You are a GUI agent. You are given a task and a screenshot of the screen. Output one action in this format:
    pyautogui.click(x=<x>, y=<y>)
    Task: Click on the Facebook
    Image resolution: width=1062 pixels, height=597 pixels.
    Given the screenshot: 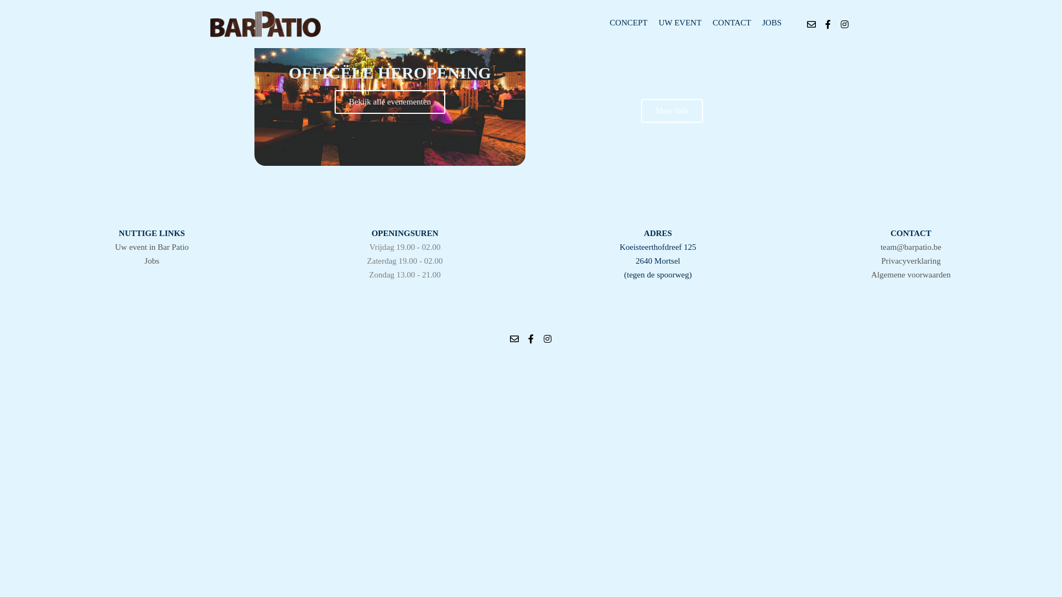 What is the action you would take?
    pyautogui.click(x=828, y=24)
    